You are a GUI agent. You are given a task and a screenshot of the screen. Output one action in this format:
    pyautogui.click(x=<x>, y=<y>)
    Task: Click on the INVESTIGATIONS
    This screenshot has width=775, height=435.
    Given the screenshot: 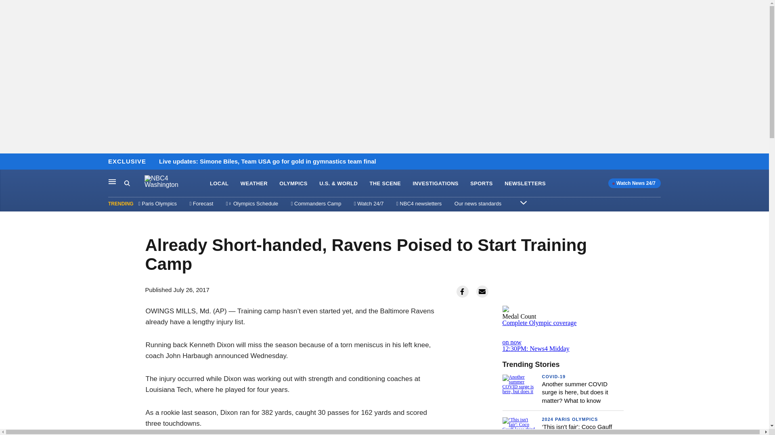 What is the action you would take?
    pyautogui.click(x=435, y=184)
    